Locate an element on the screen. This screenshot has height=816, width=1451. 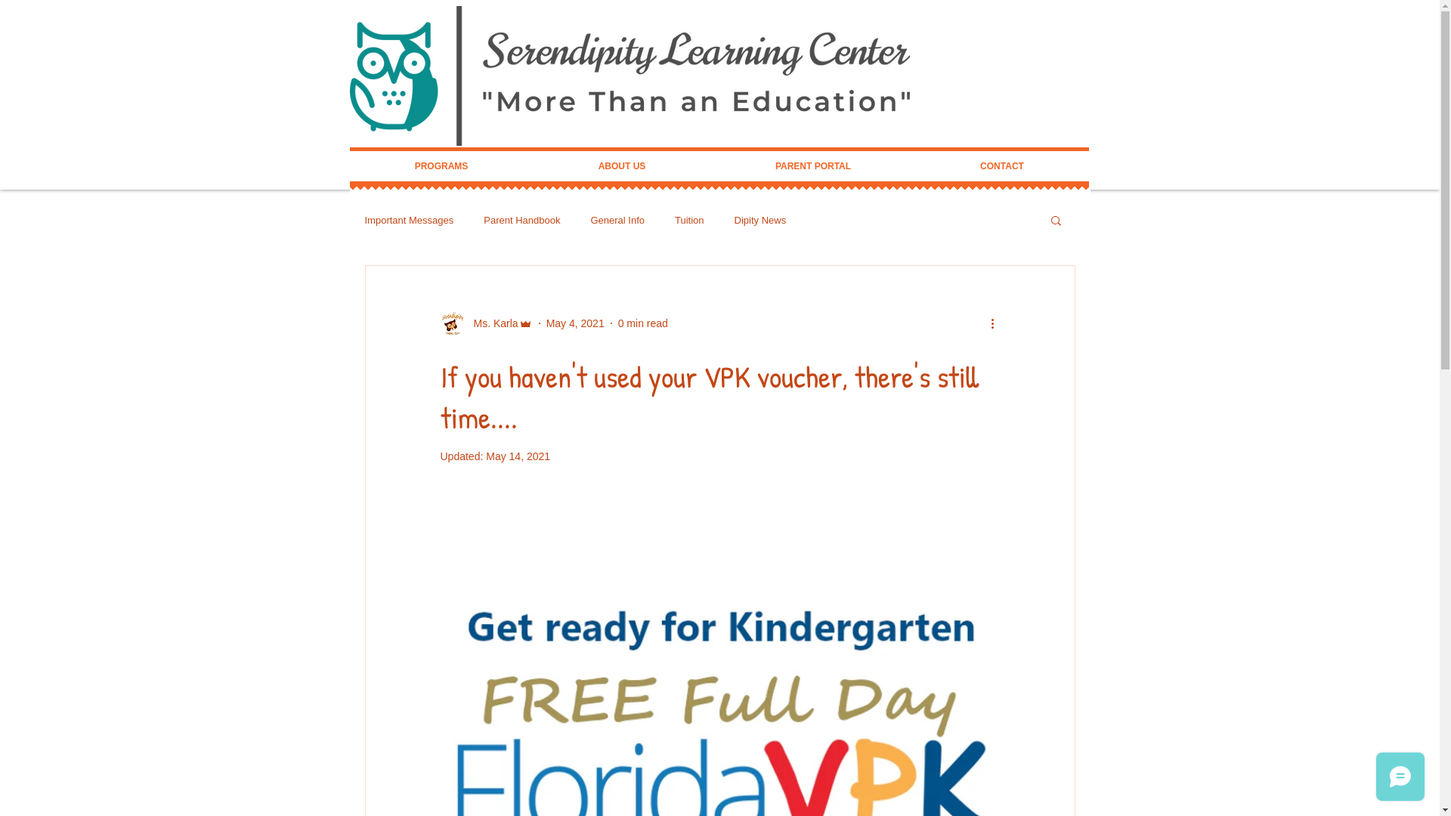
CONTACT is located at coordinates (1002, 166).